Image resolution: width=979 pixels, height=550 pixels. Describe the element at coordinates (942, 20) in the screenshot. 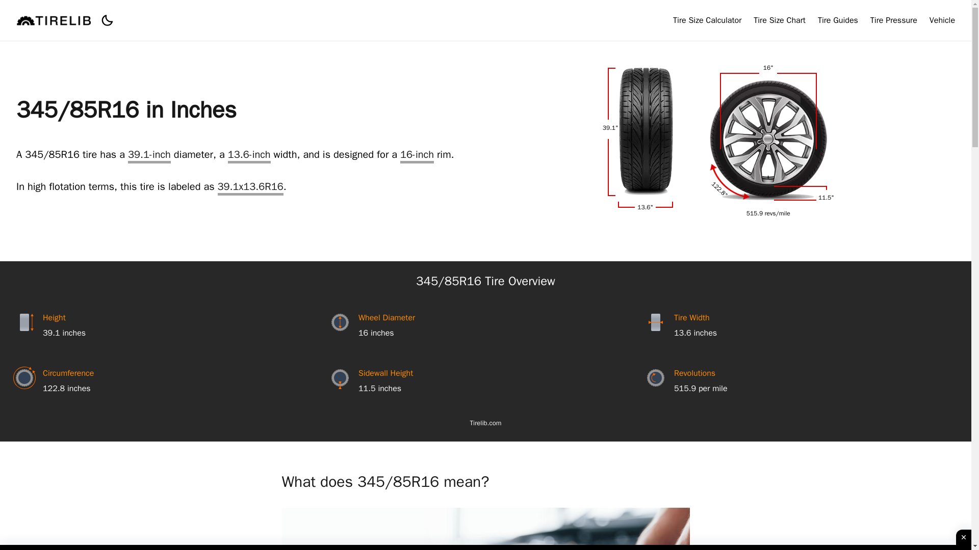

I see `Vehicle` at that location.